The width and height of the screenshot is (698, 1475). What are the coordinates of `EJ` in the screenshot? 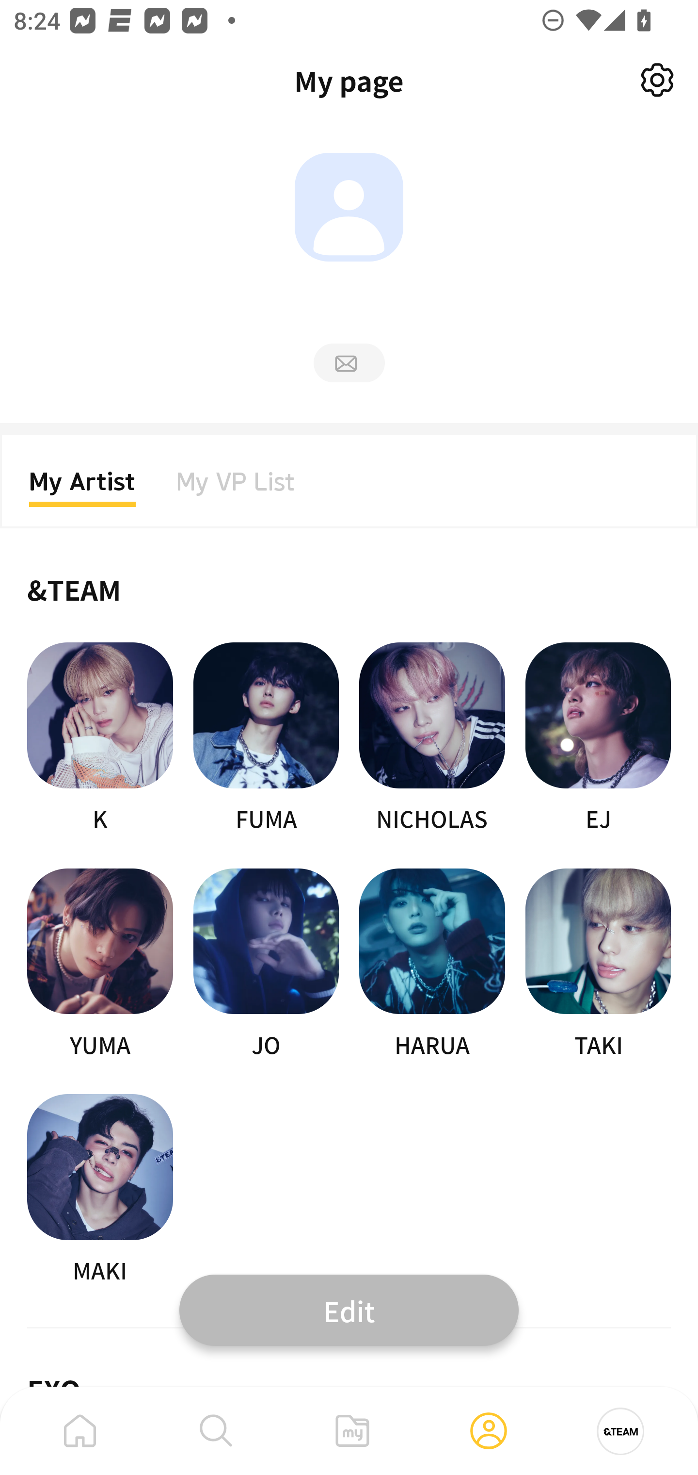 It's located at (598, 738).